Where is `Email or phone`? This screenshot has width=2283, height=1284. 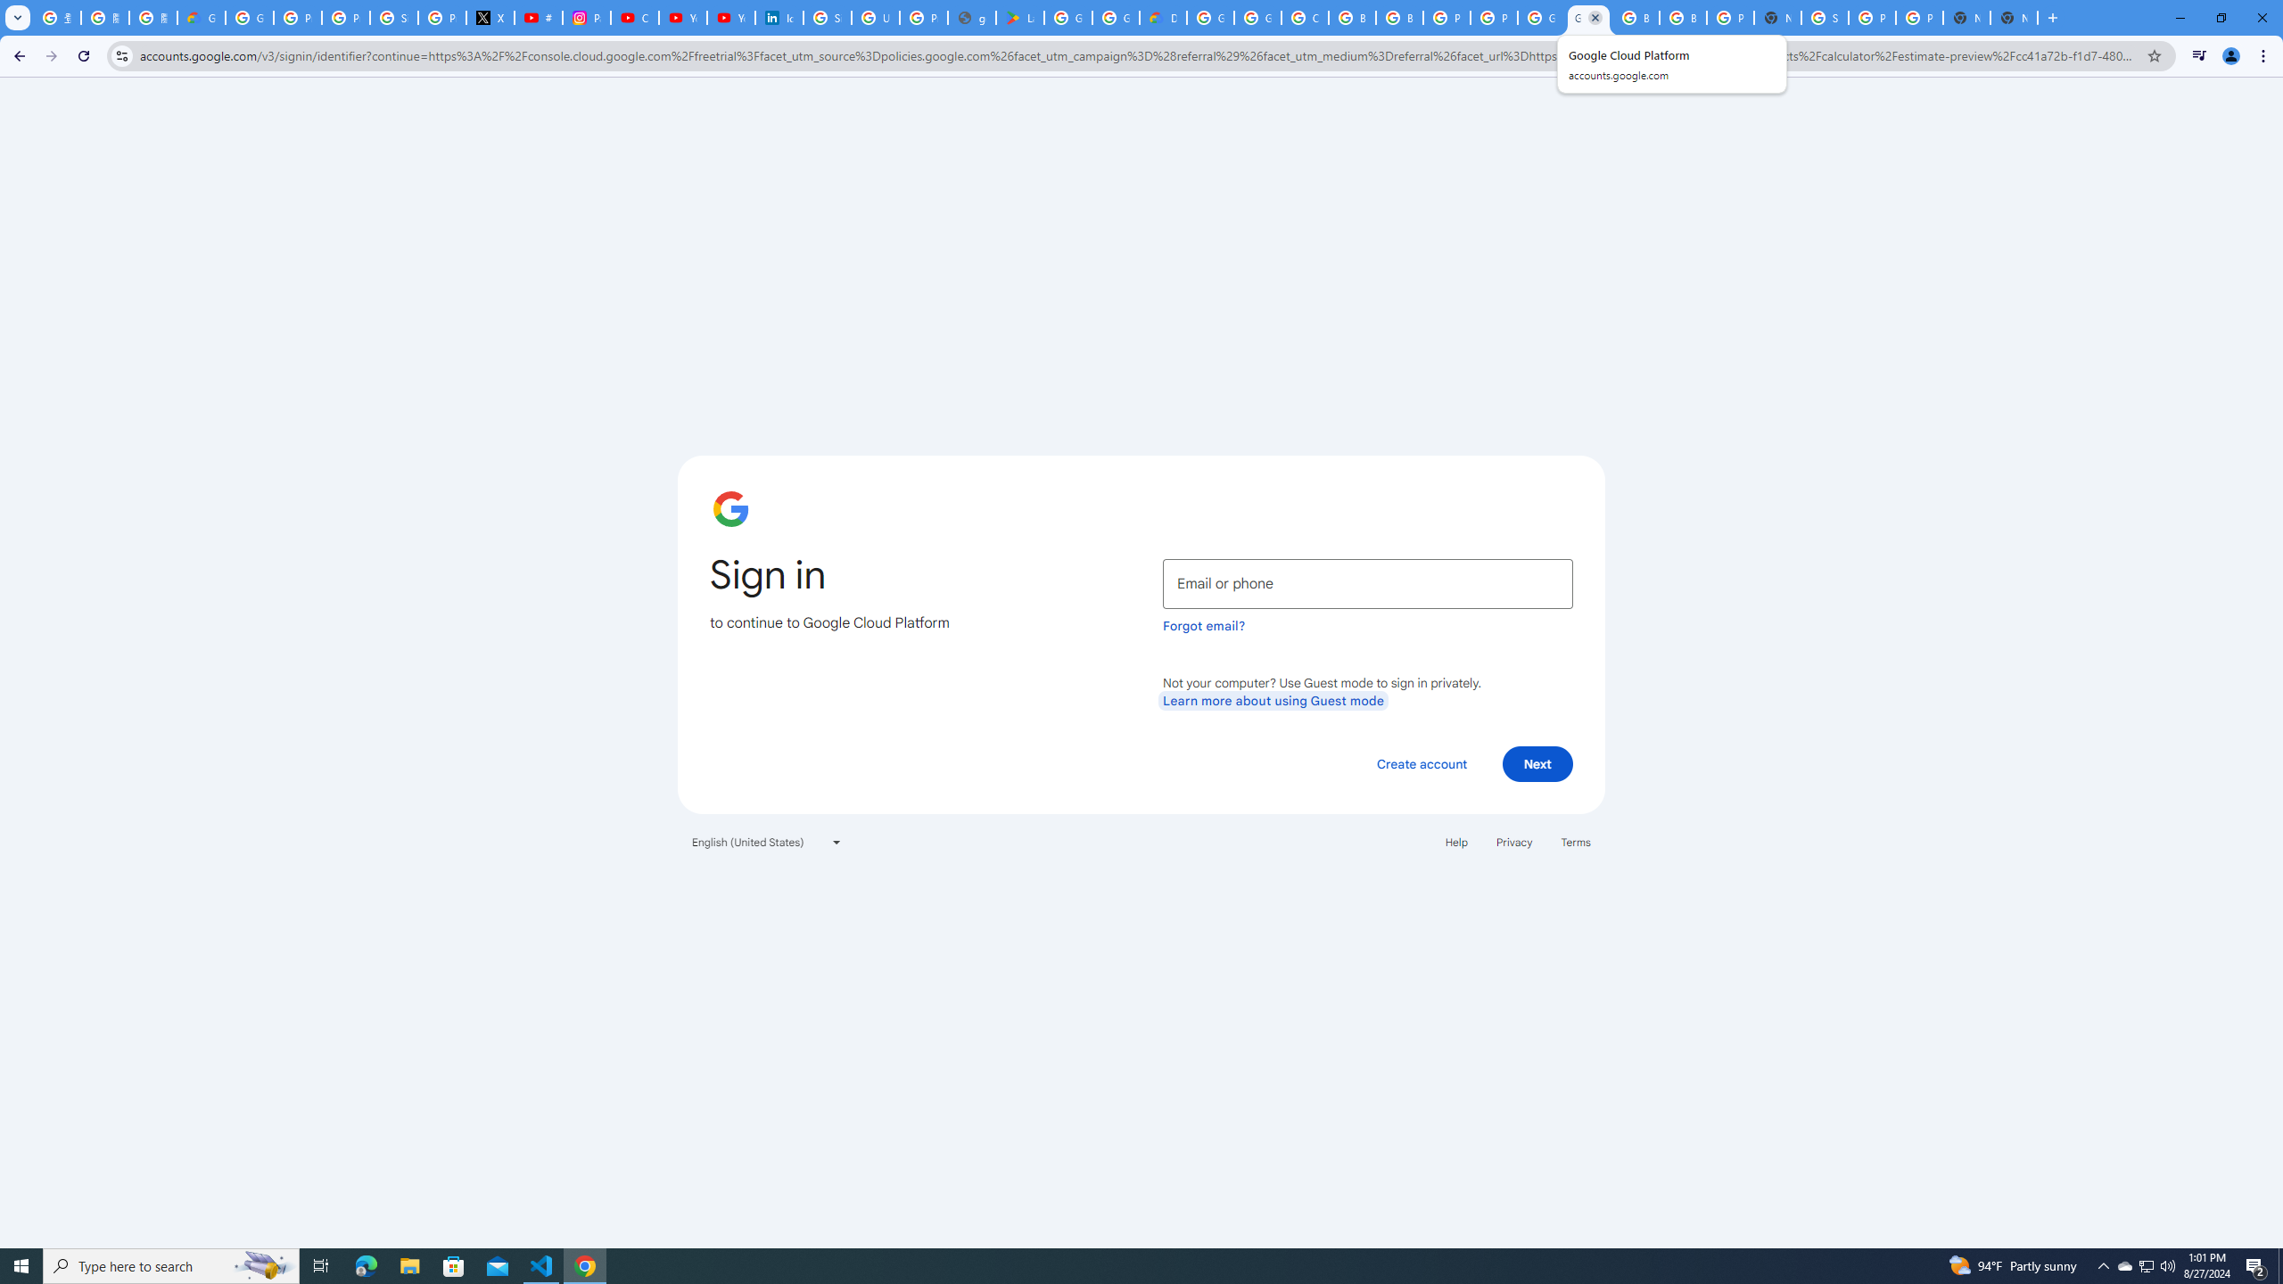
Email or phone is located at coordinates (1368, 583).